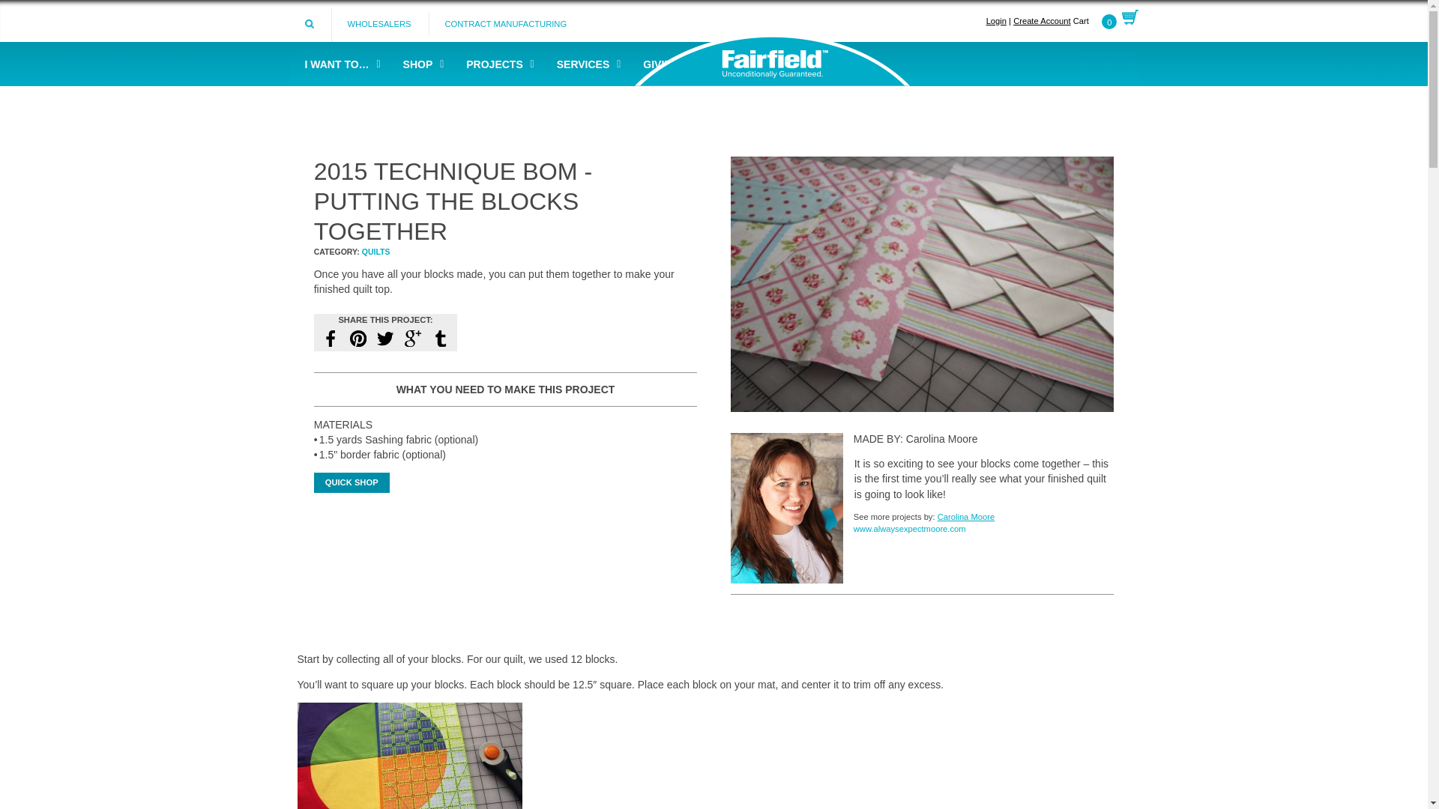 Image resolution: width=1439 pixels, height=809 pixels. I want to click on Login, so click(995, 20).